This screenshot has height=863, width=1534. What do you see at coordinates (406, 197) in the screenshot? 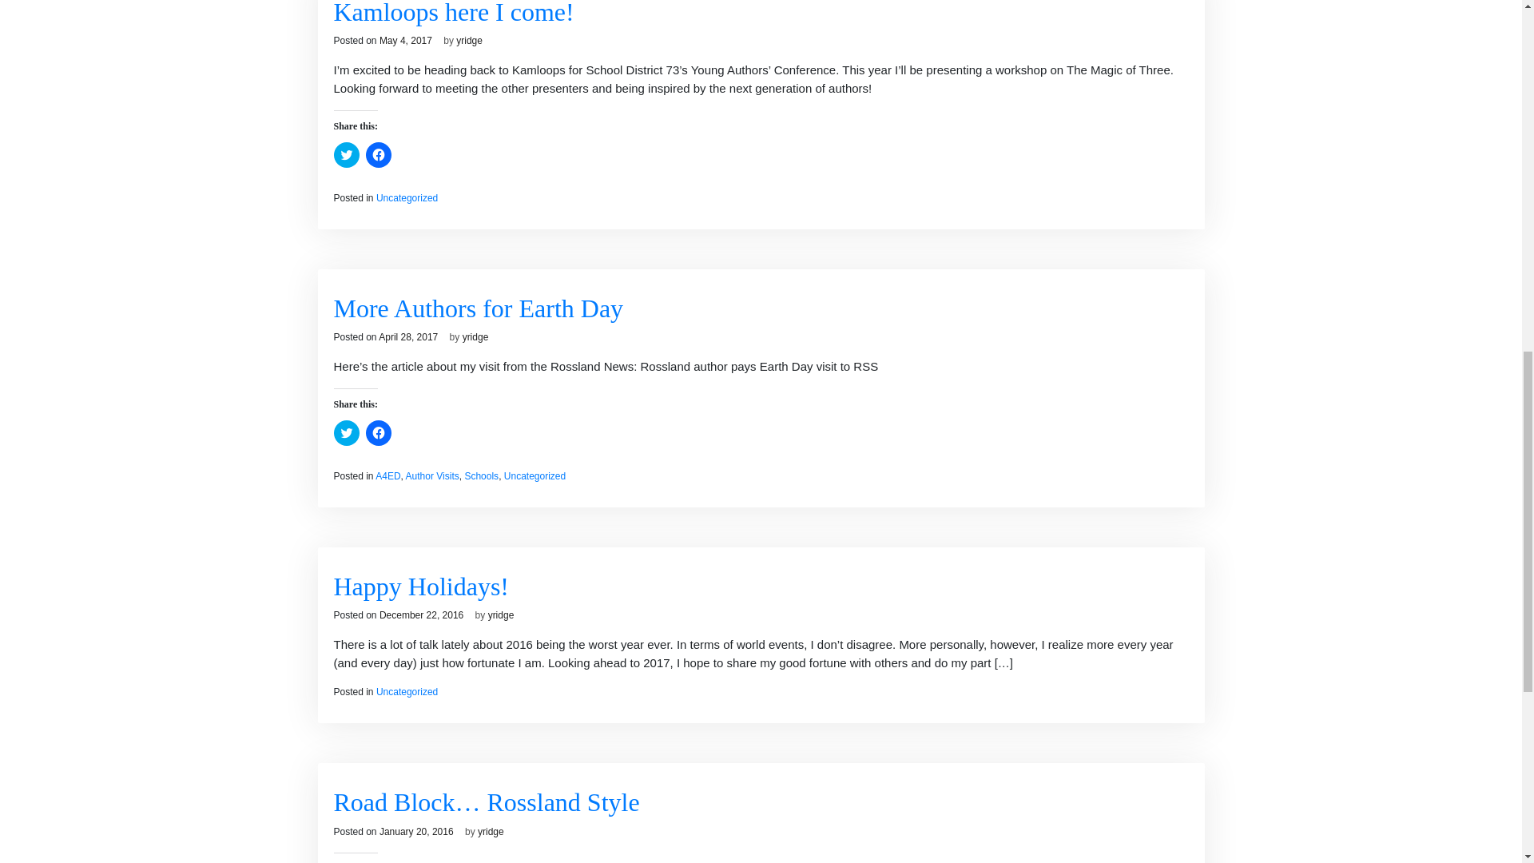
I see `Uncategorized` at bounding box center [406, 197].